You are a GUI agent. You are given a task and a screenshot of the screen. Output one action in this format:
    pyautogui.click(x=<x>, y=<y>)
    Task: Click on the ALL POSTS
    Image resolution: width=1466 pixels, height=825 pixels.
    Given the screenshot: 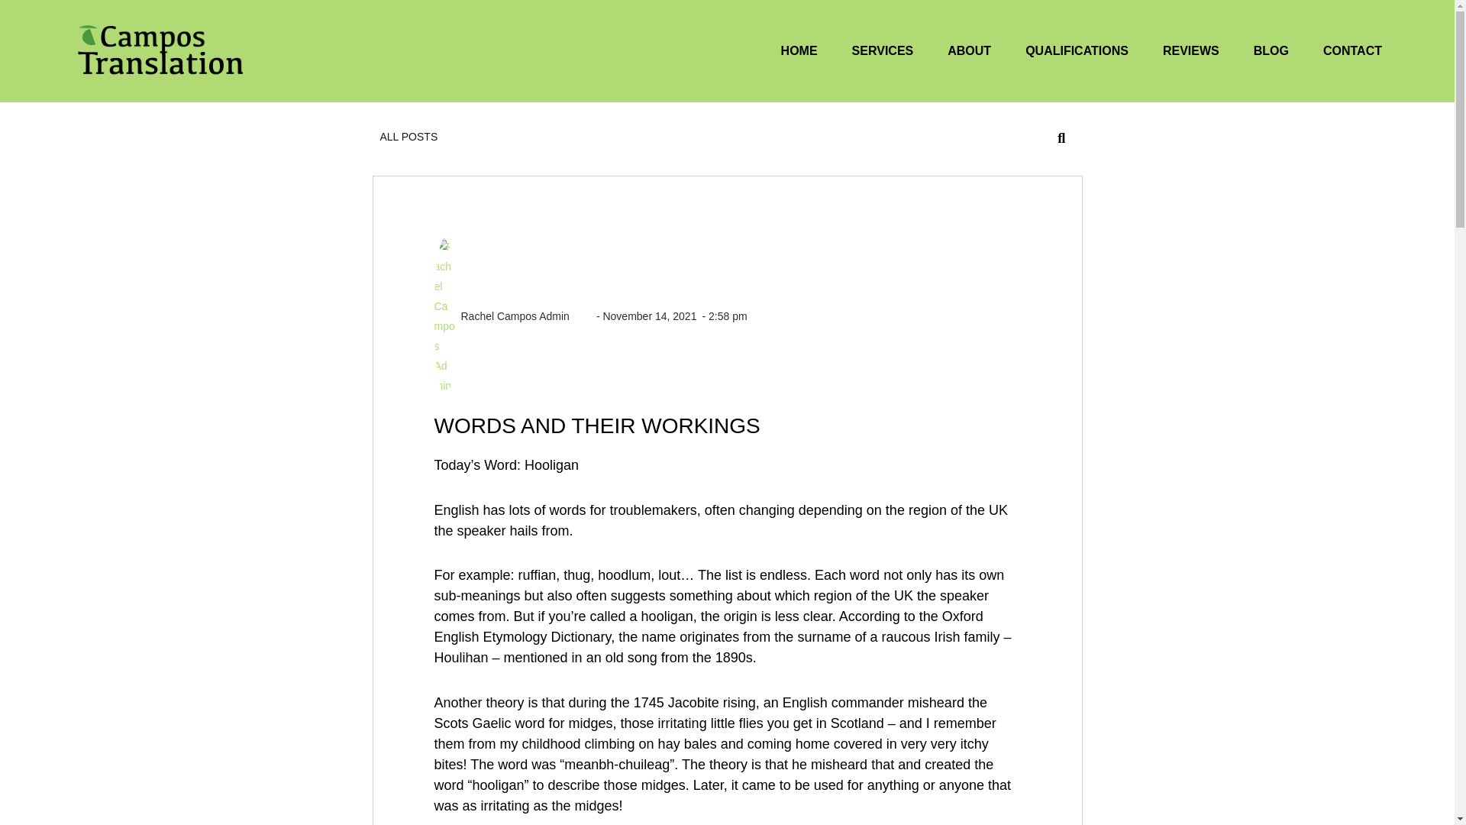 What is the action you would take?
    pyautogui.click(x=409, y=136)
    